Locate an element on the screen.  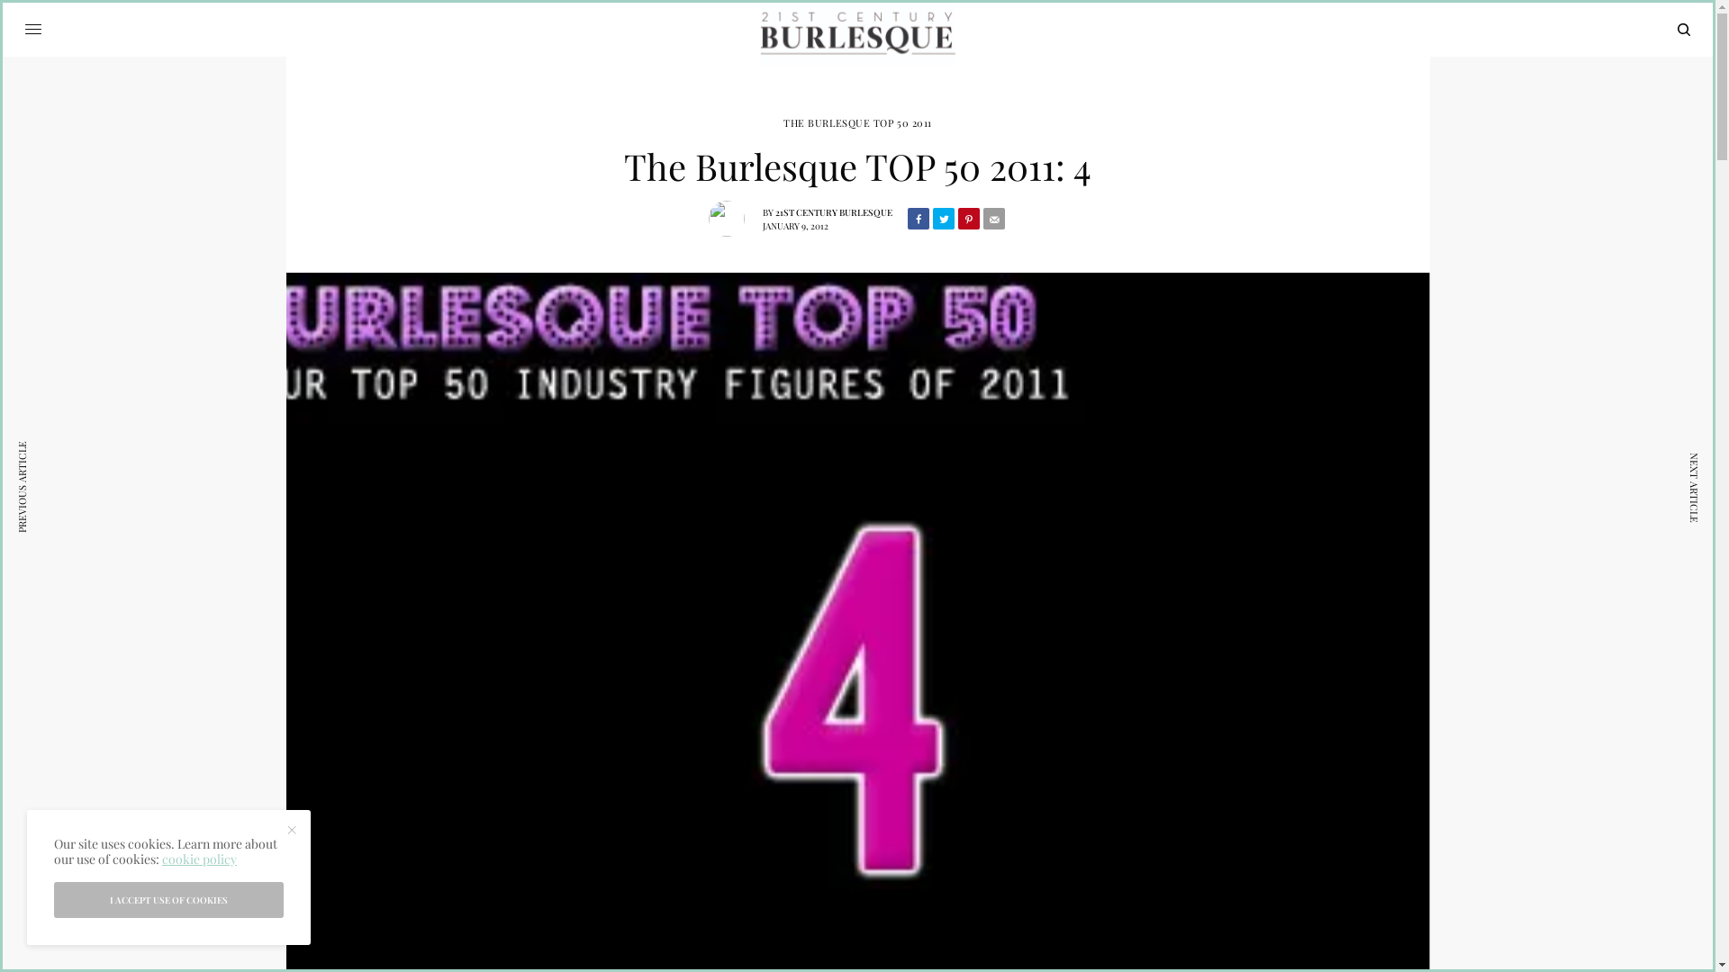
I ACCEPT USE OF COOKIES is located at coordinates (169, 900).